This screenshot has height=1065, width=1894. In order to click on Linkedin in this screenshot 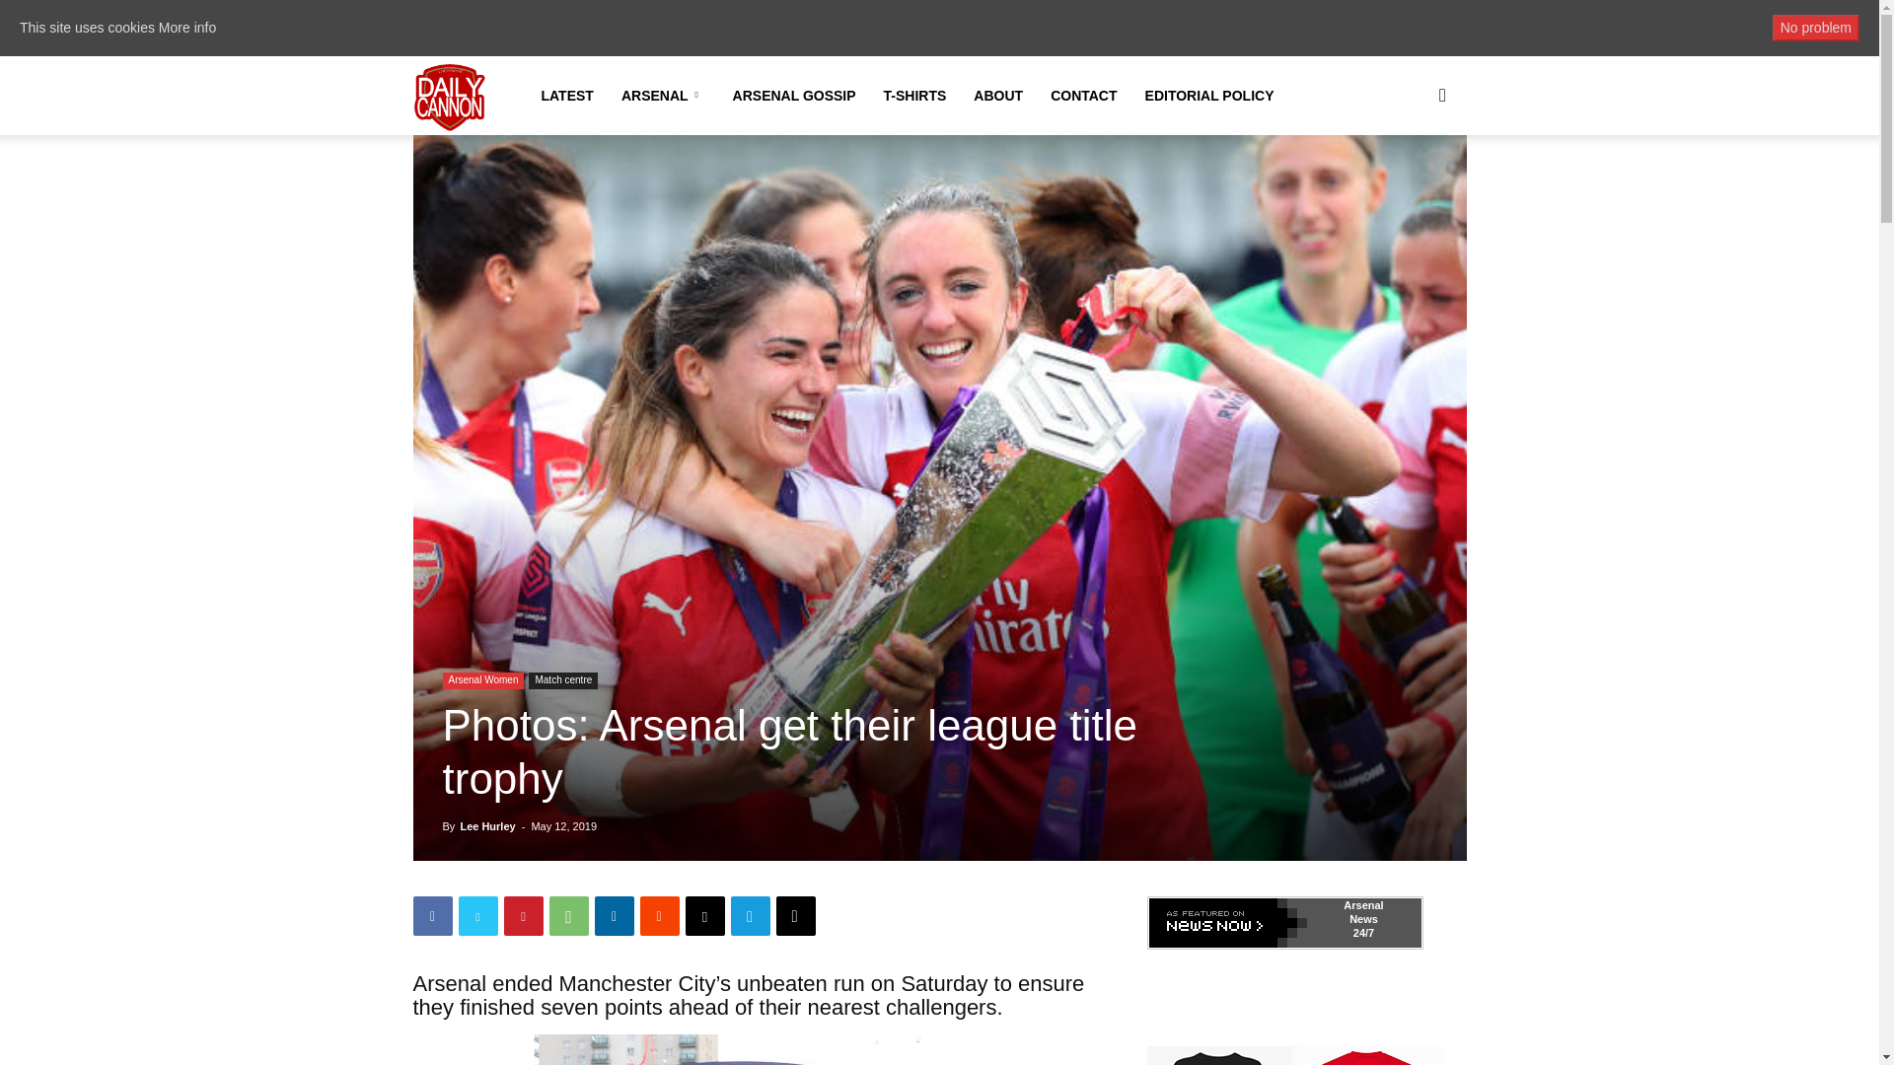, I will do `click(614, 916)`.